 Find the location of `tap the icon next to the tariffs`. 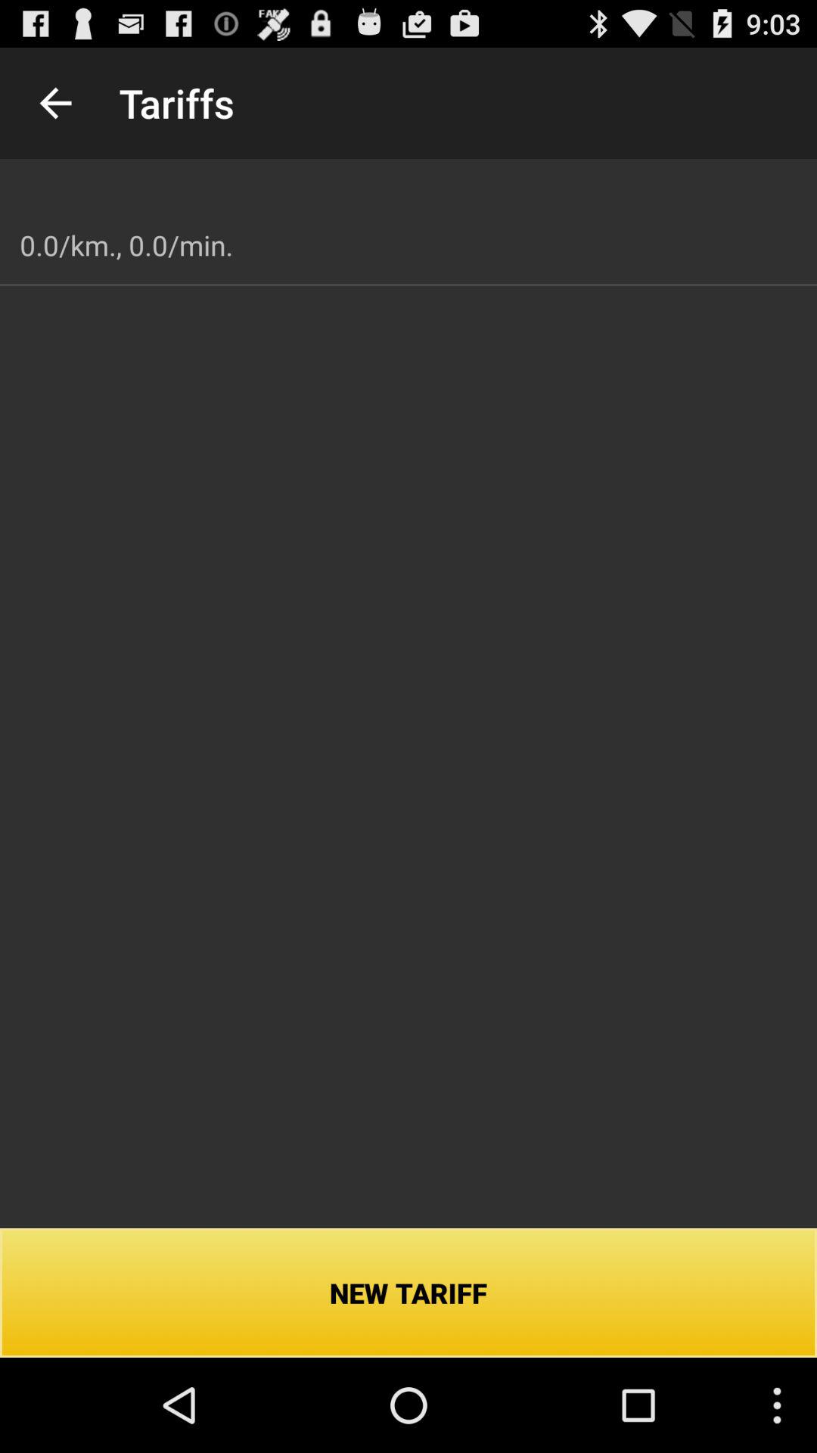

tap the icon next to the tariffs is located at coordinates (55, 103).